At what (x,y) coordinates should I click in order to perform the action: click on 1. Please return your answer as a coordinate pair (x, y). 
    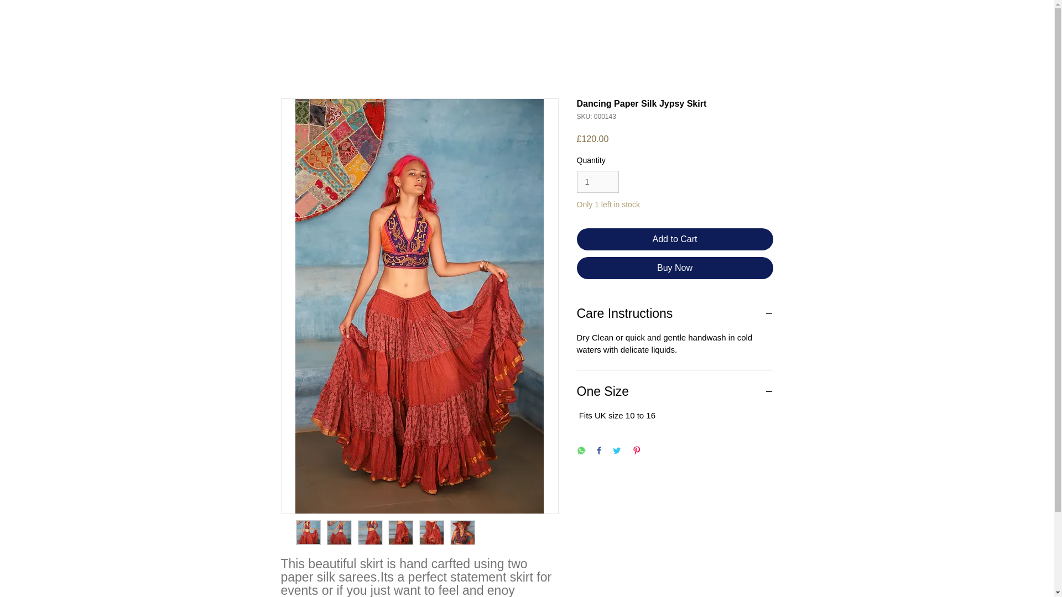
    Looking at the image, I should click on (597, 181).